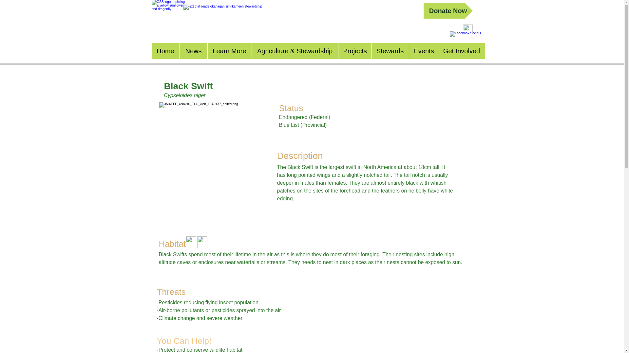 This screenshot has height=353, width=629. I want to click on News, so click(193, 51).